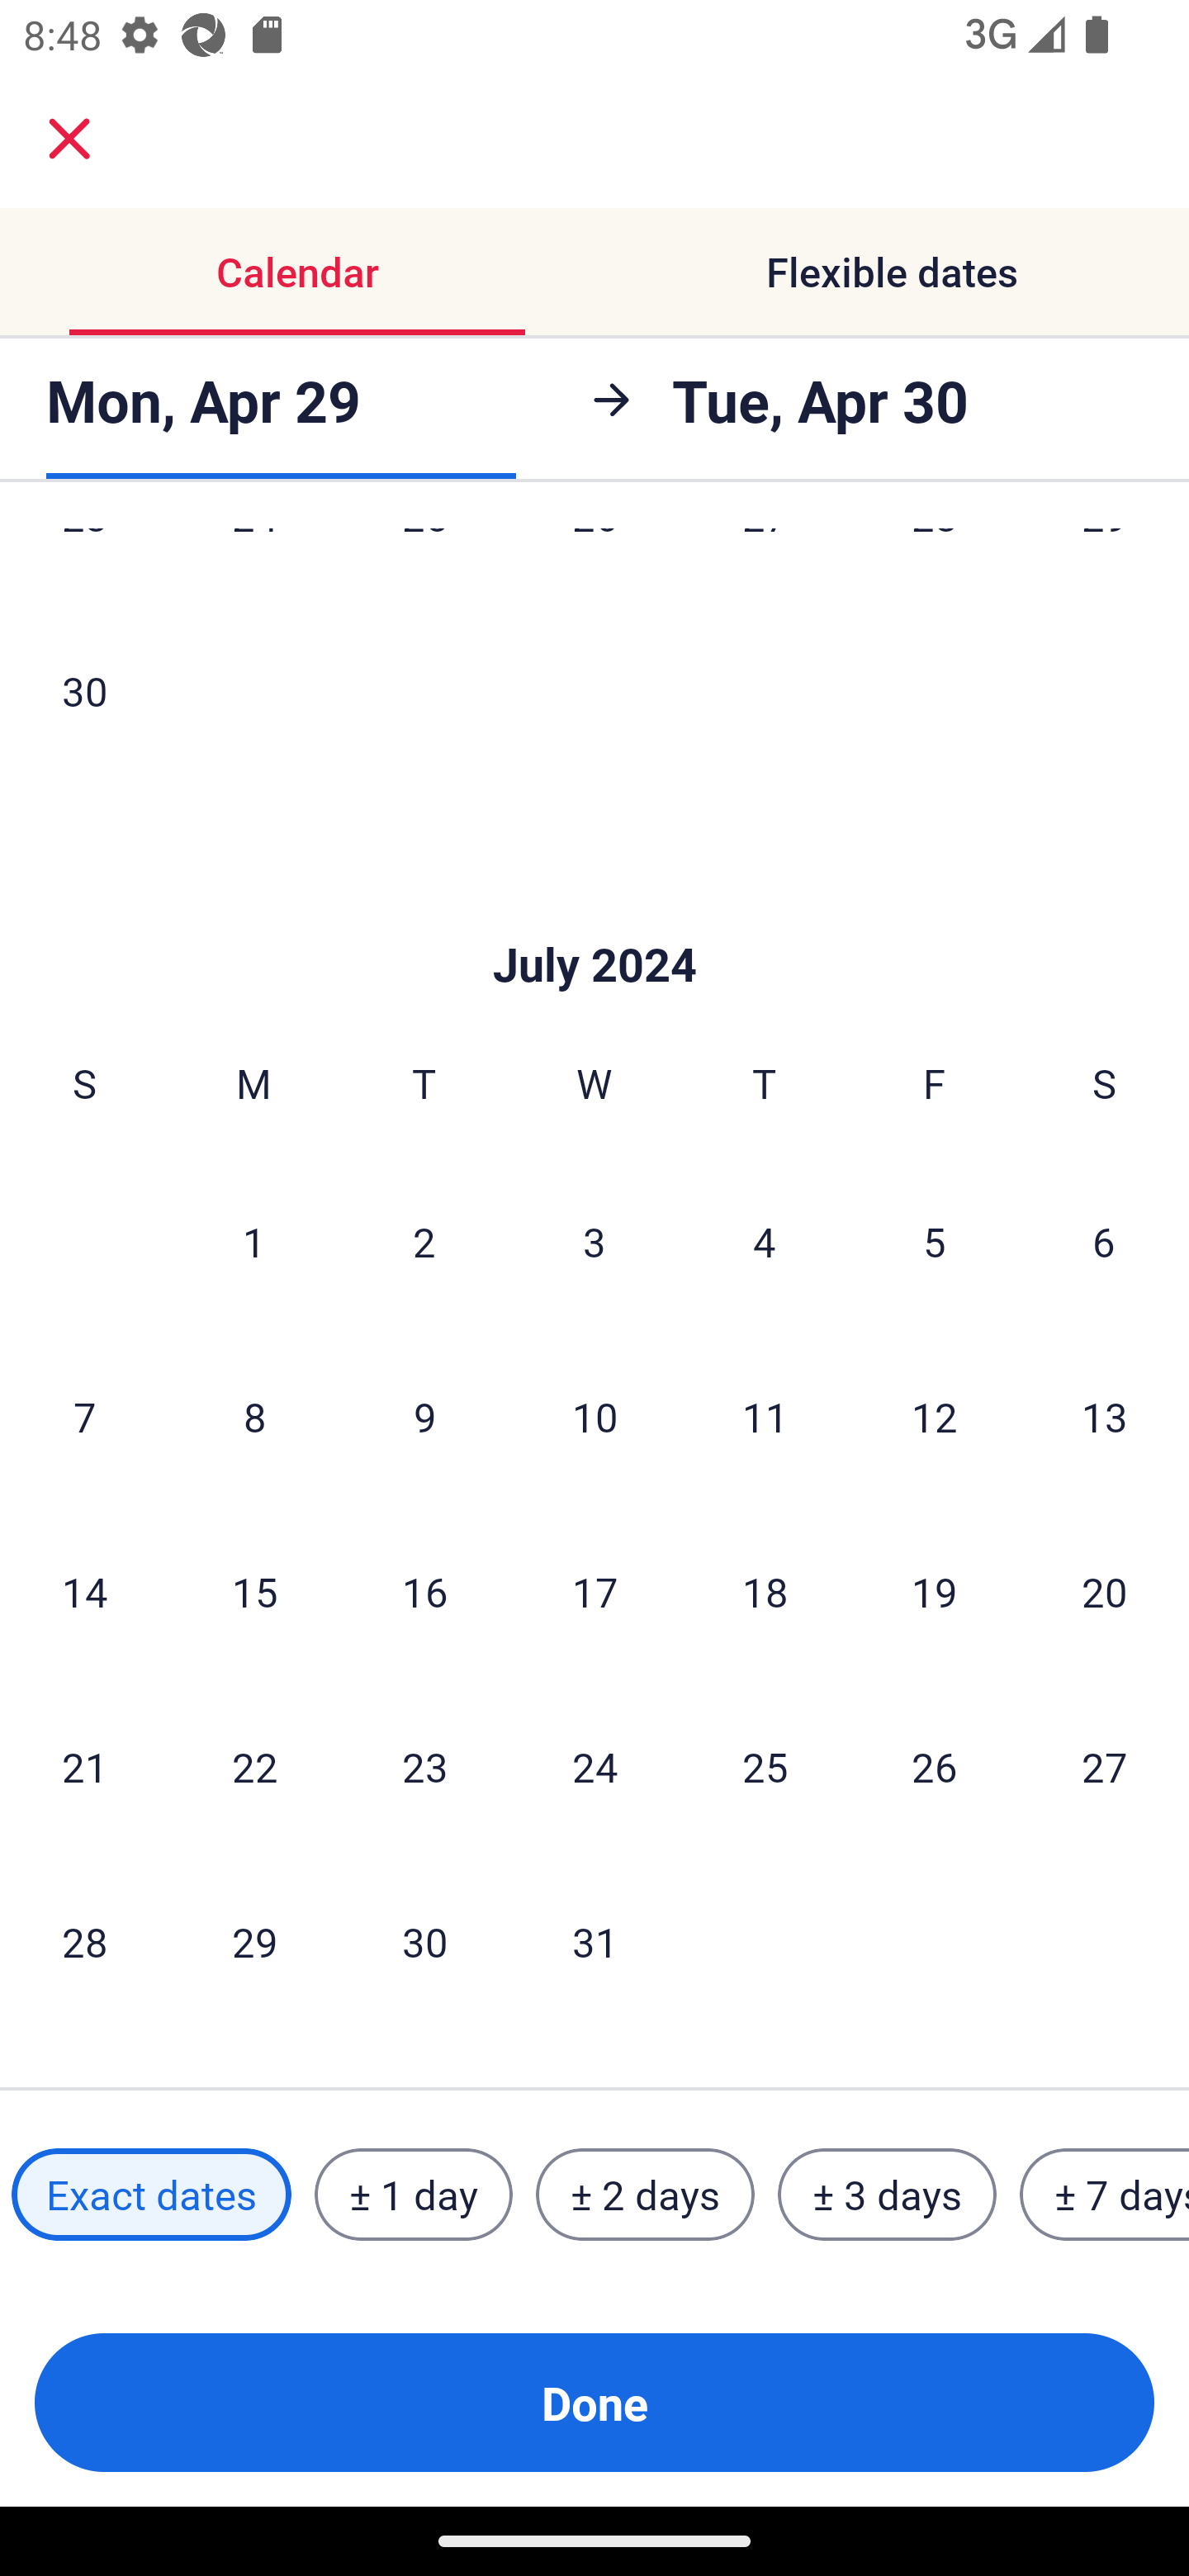 Image resolution: width=1189 pixels, height=2576 pixels. I want to click on 22 Monday, July 22, 2024, so click(254, 1767).